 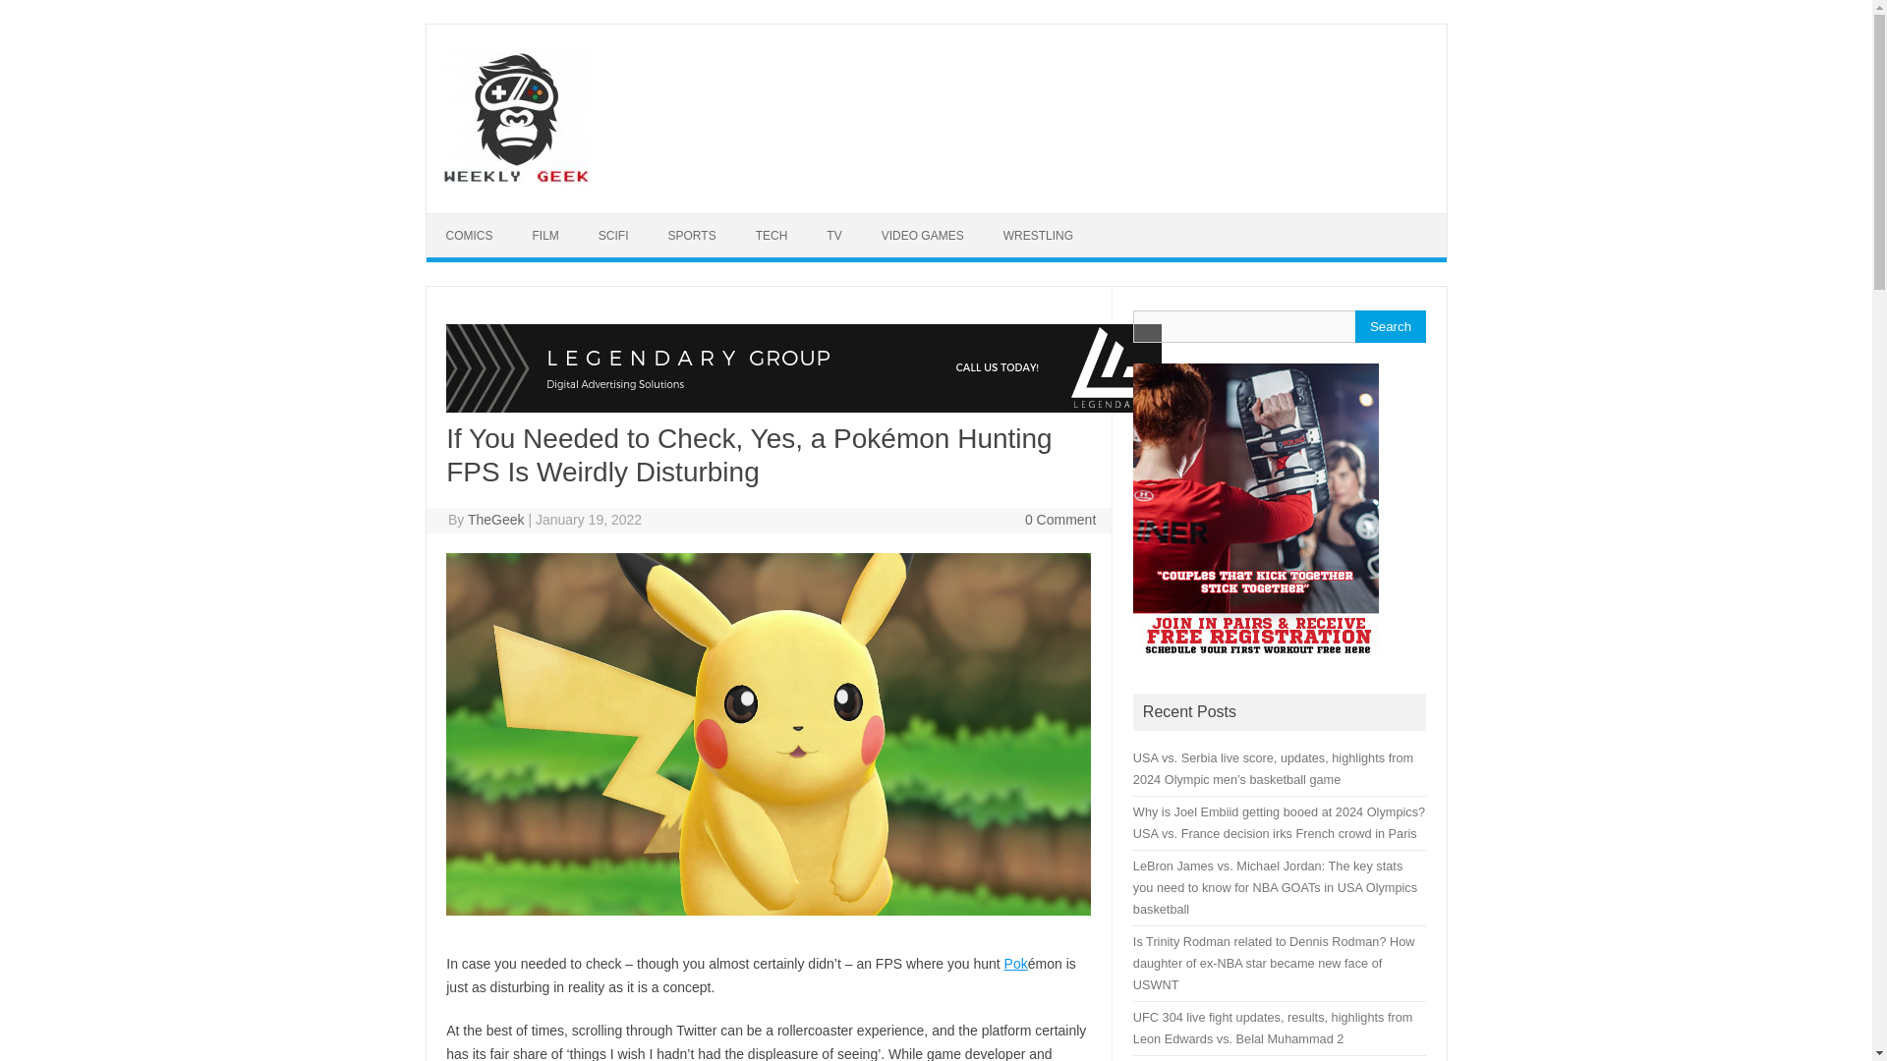 I want to click on FILM, so click(x=546, y=236).